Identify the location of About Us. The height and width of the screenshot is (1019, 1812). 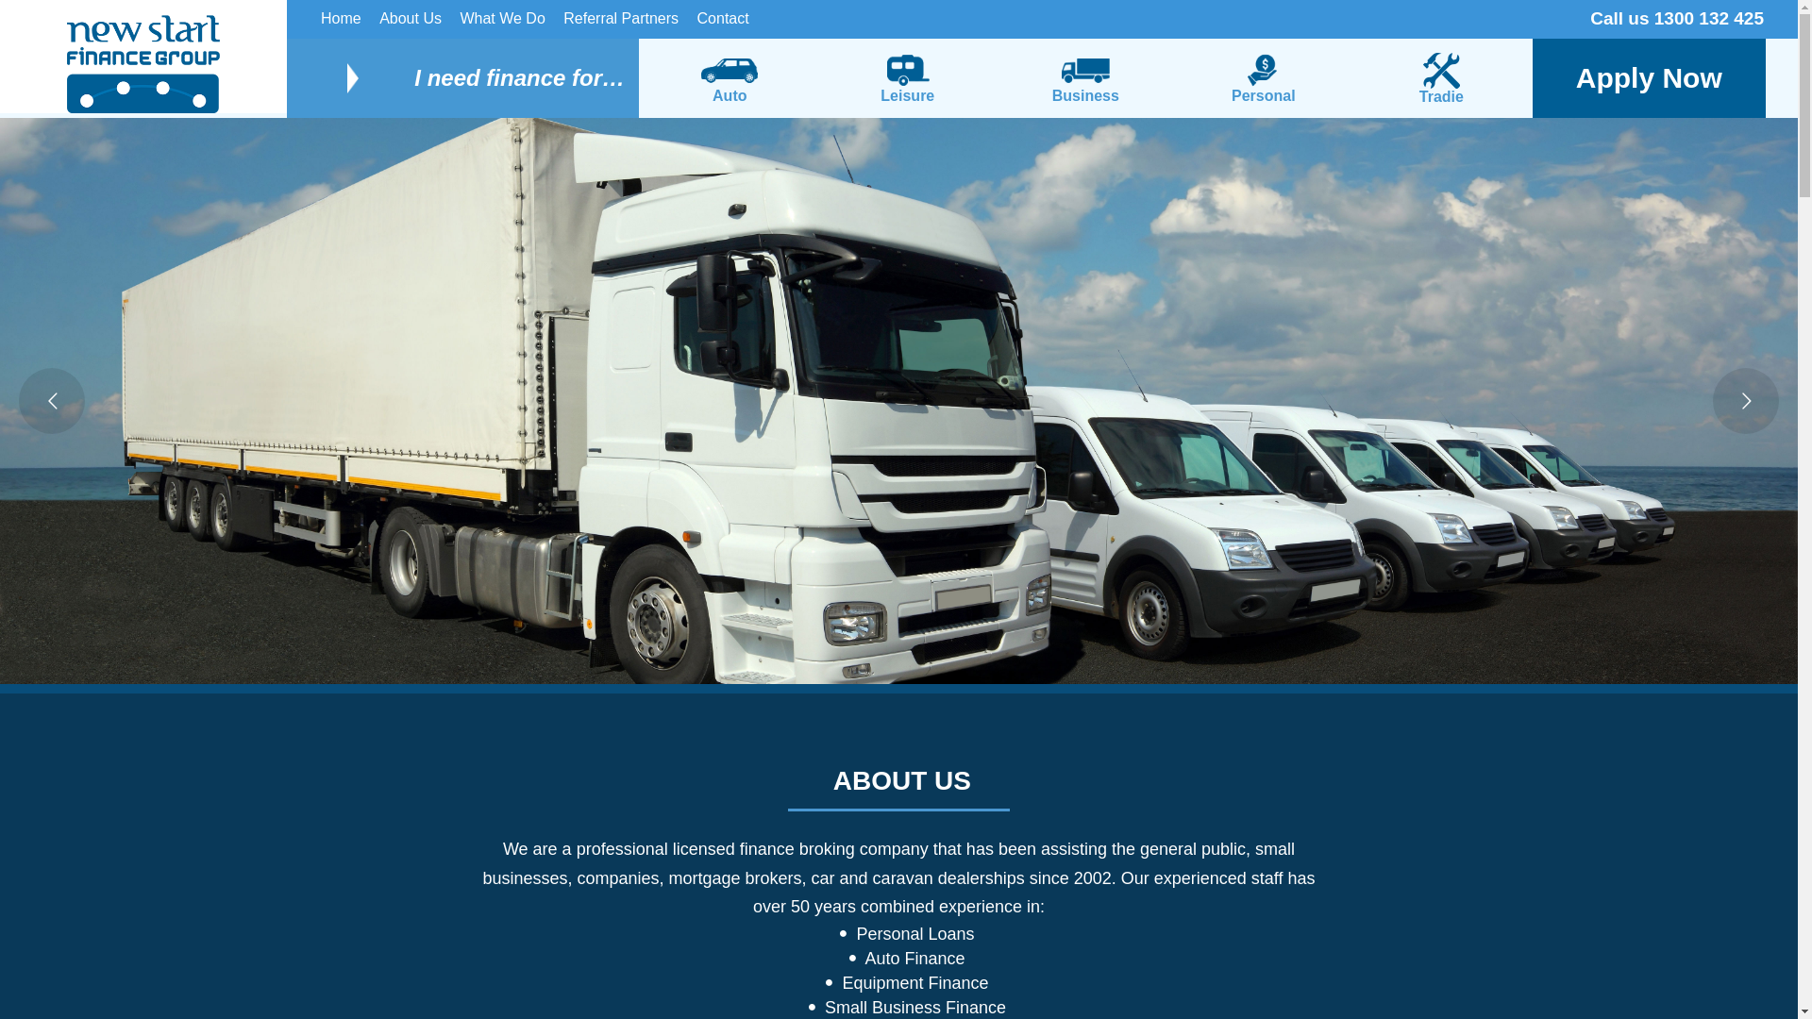
(411, 25).